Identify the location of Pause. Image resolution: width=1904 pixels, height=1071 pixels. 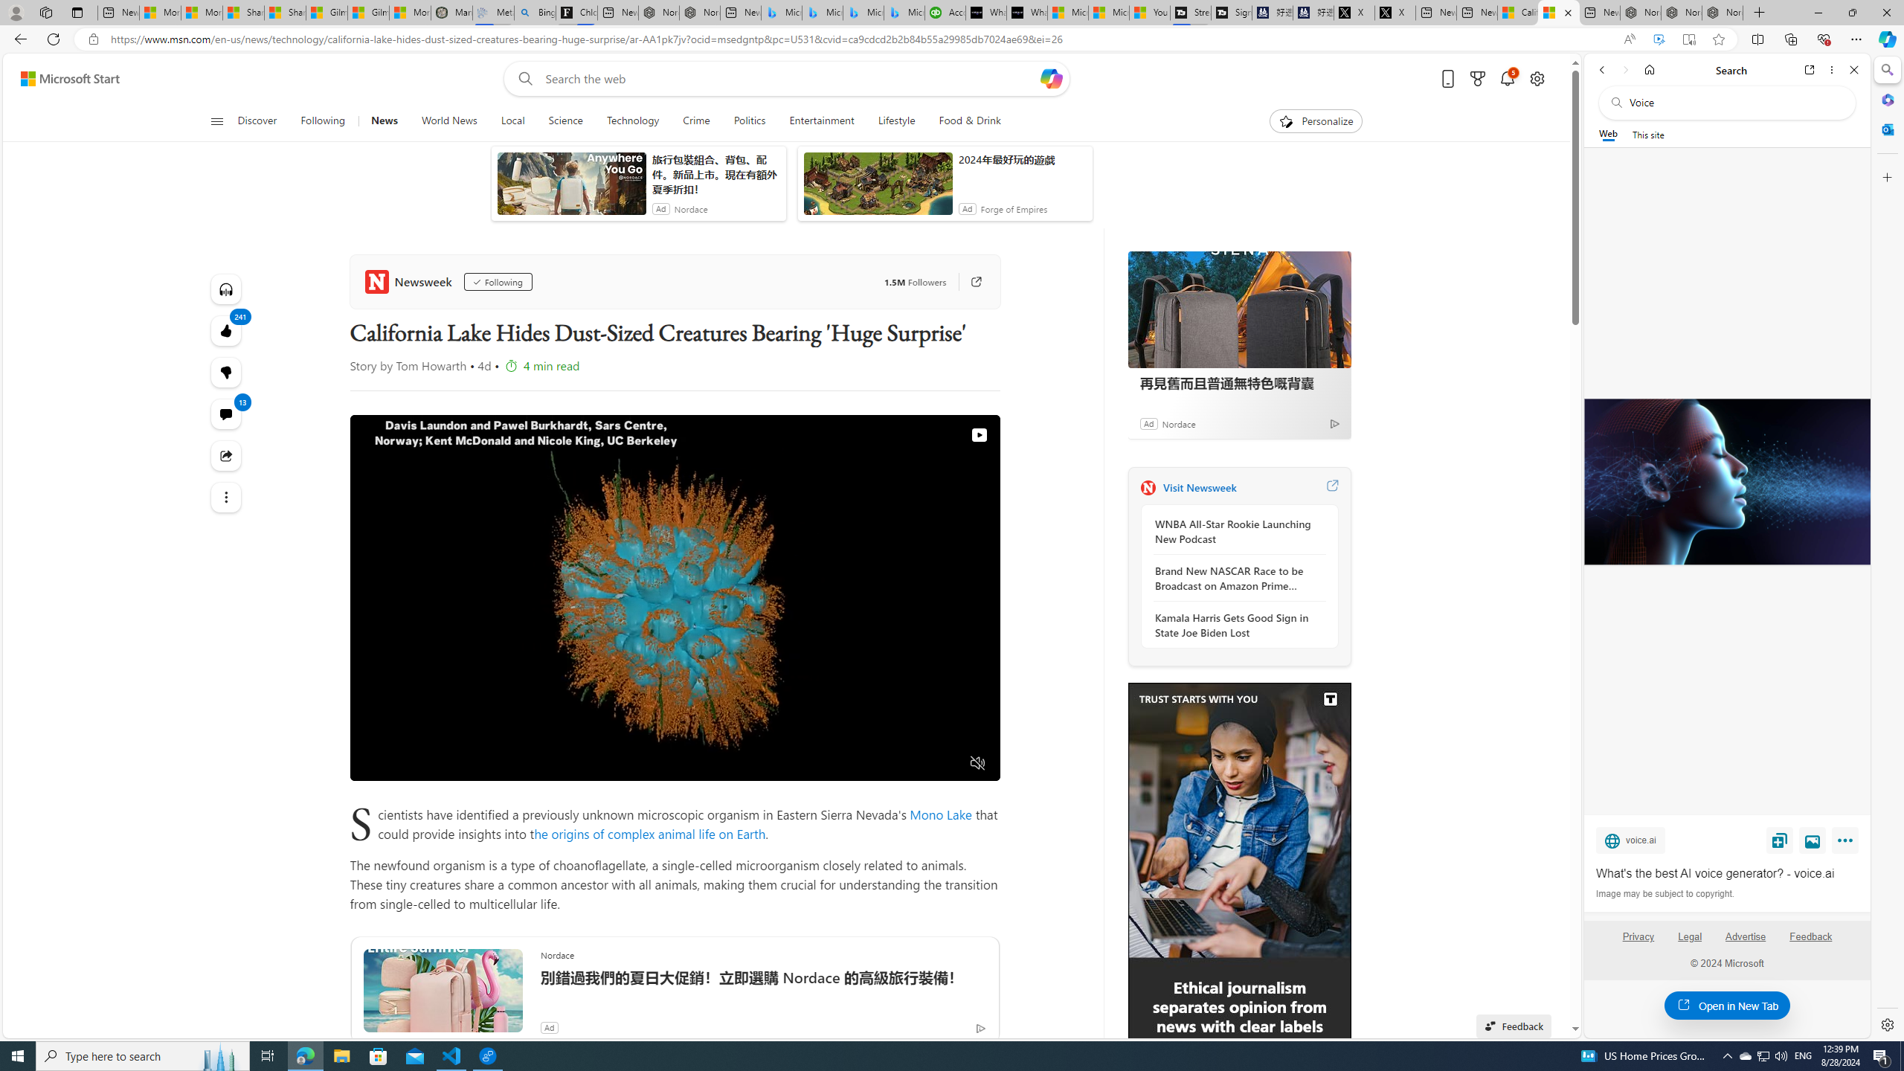
(373, 763).